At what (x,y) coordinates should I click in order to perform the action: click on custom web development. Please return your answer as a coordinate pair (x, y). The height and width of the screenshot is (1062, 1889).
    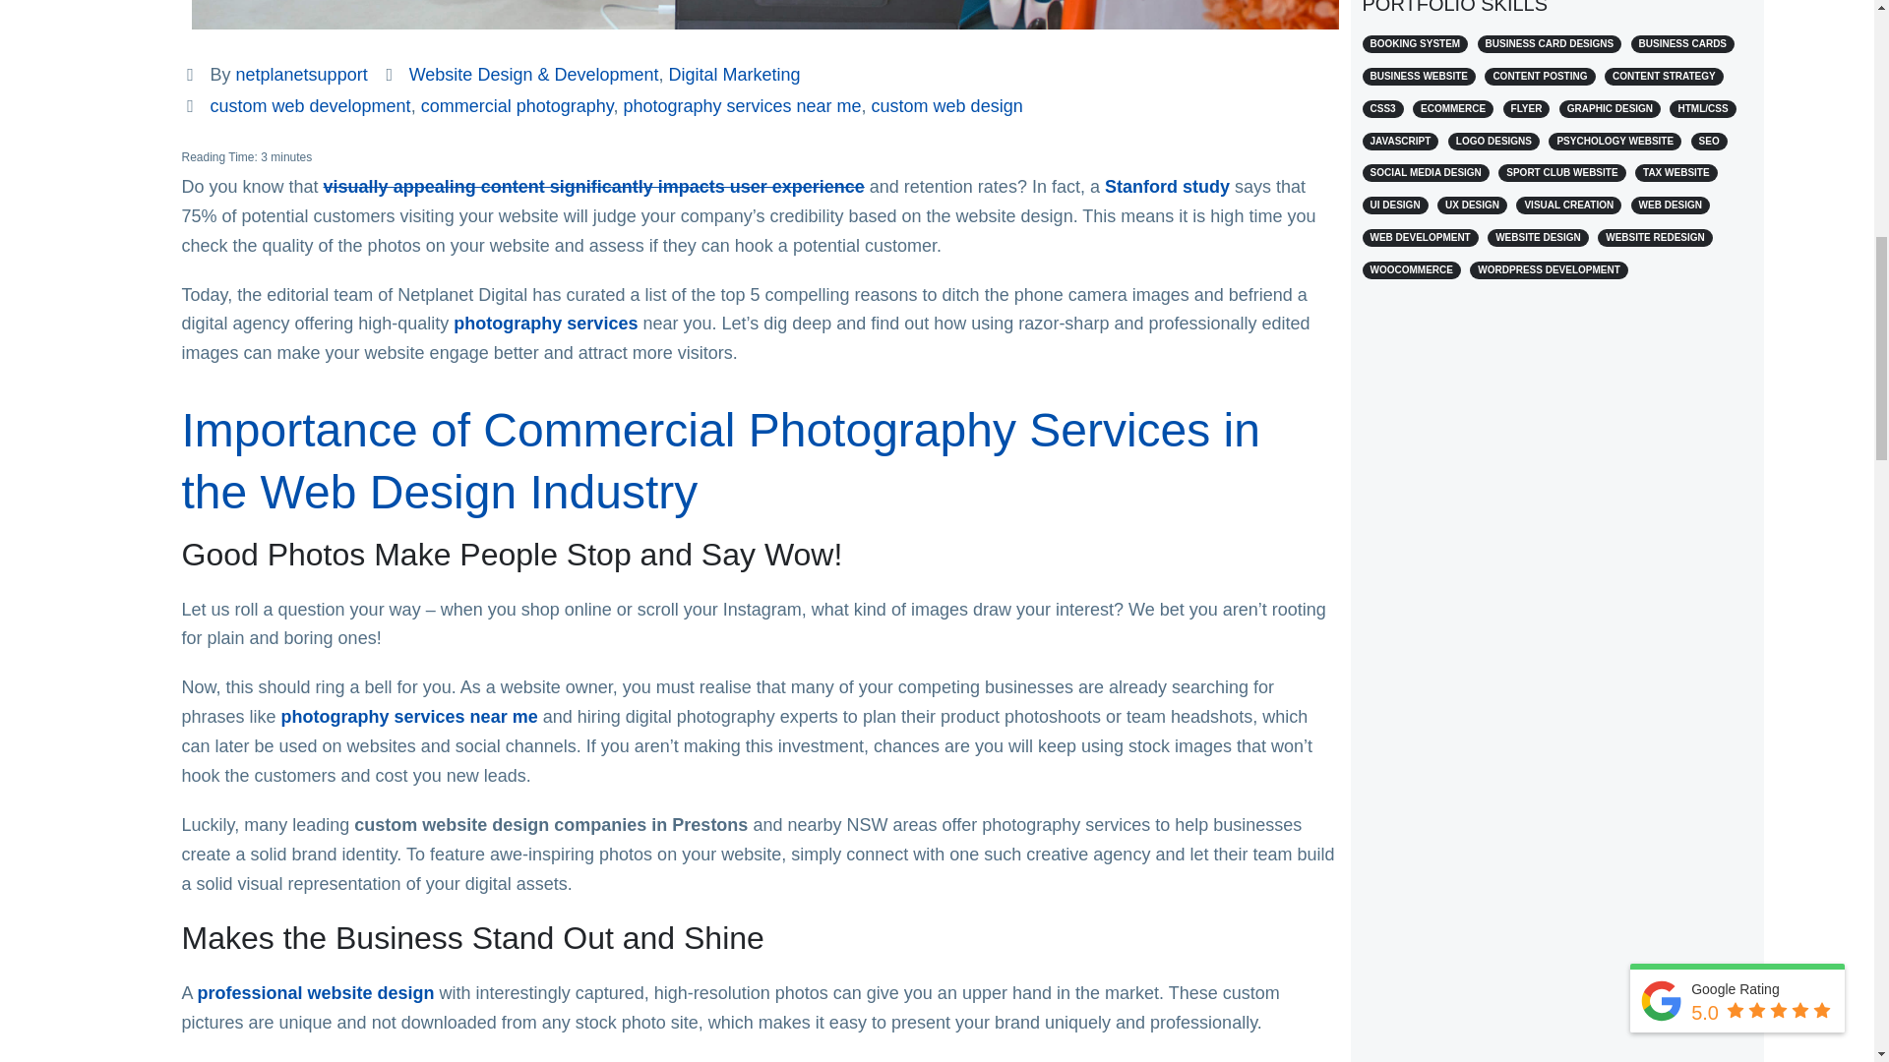
    Looking at the image, I should click on (311, 106).